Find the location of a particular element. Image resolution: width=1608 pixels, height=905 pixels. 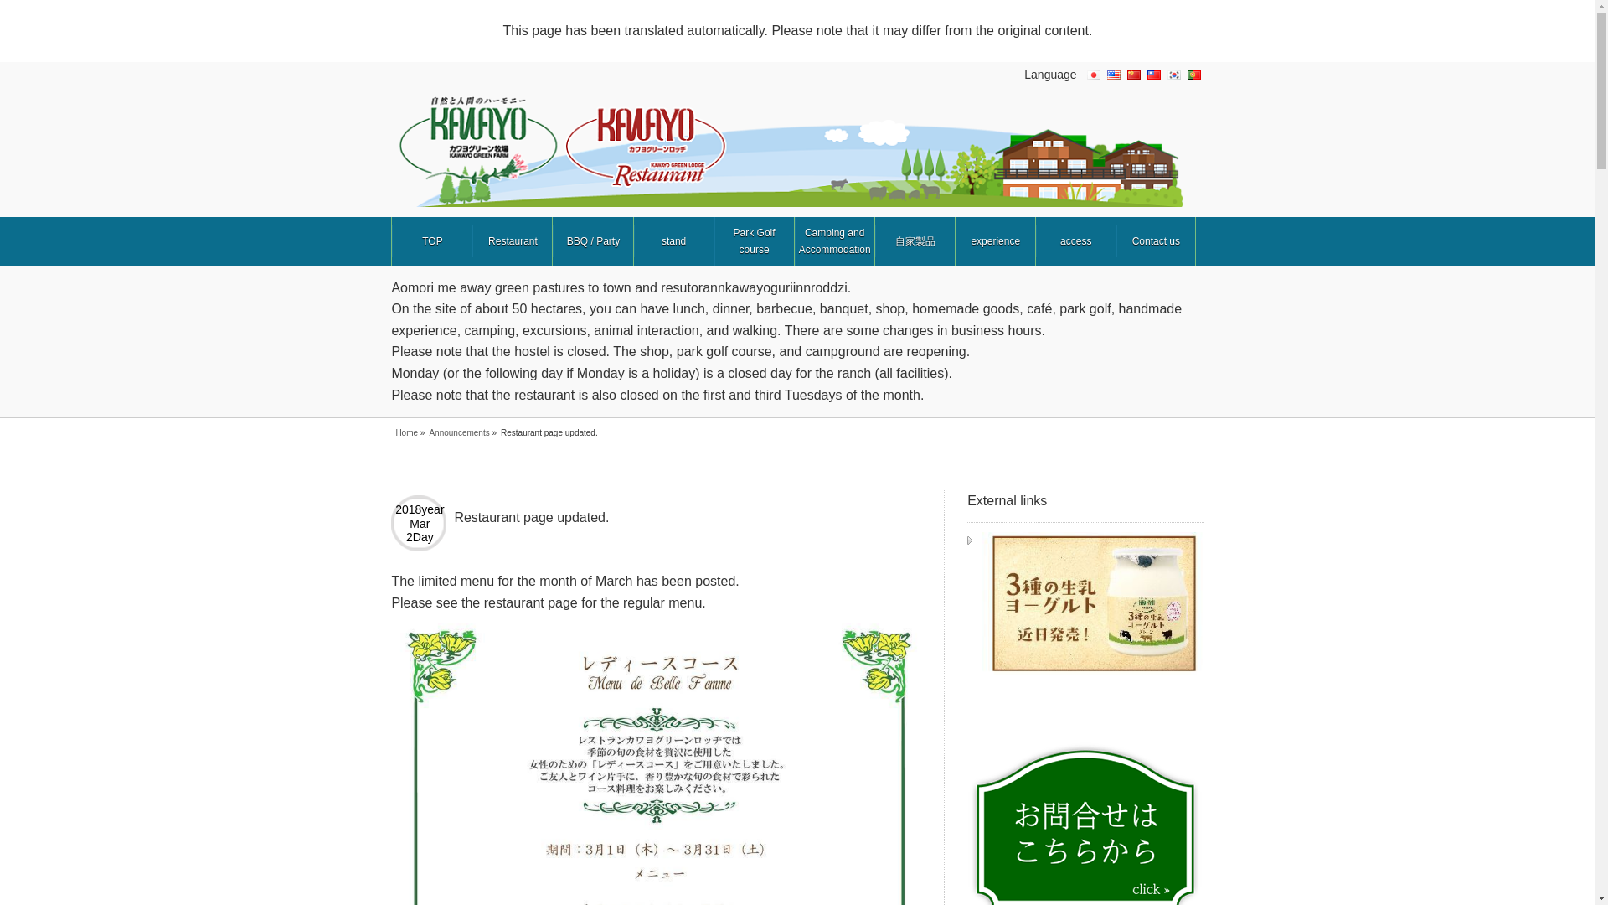

experience is located at coordinates (995, 240).